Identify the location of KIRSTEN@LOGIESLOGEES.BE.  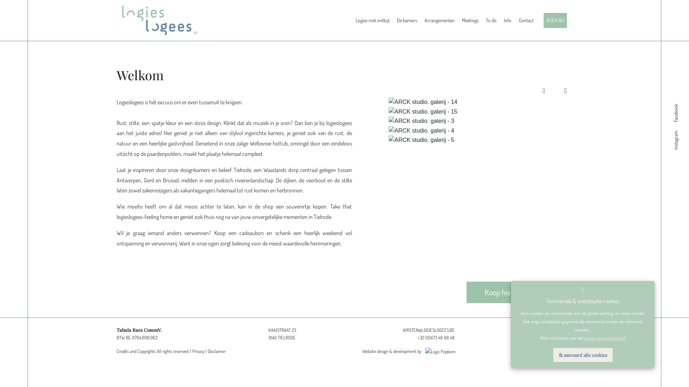
(429, 330).